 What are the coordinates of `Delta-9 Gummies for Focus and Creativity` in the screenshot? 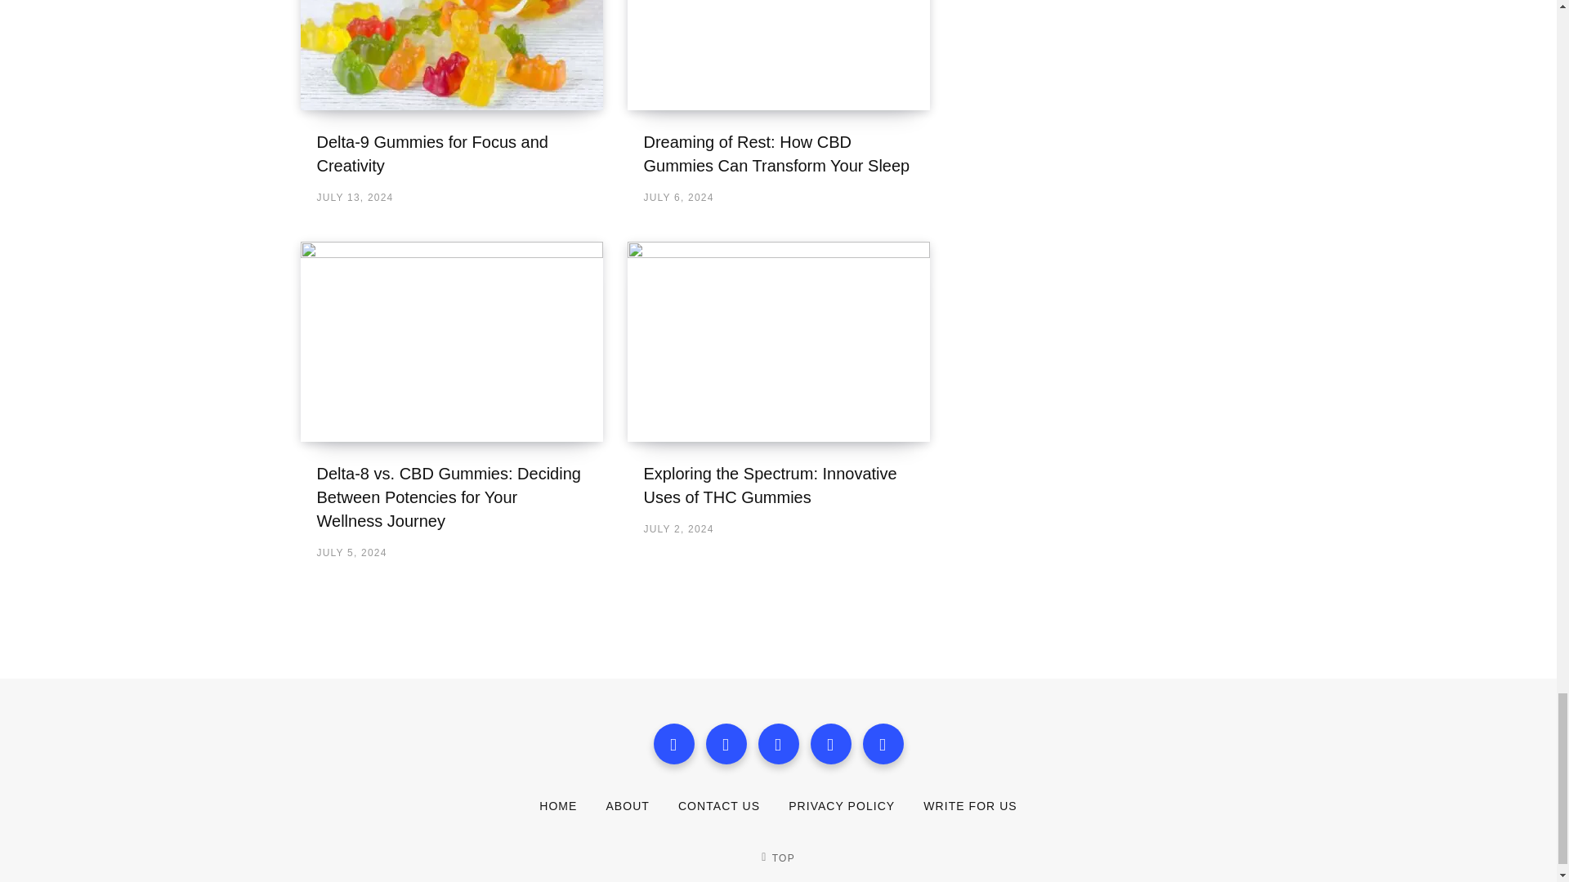 It's located at (451, 56).